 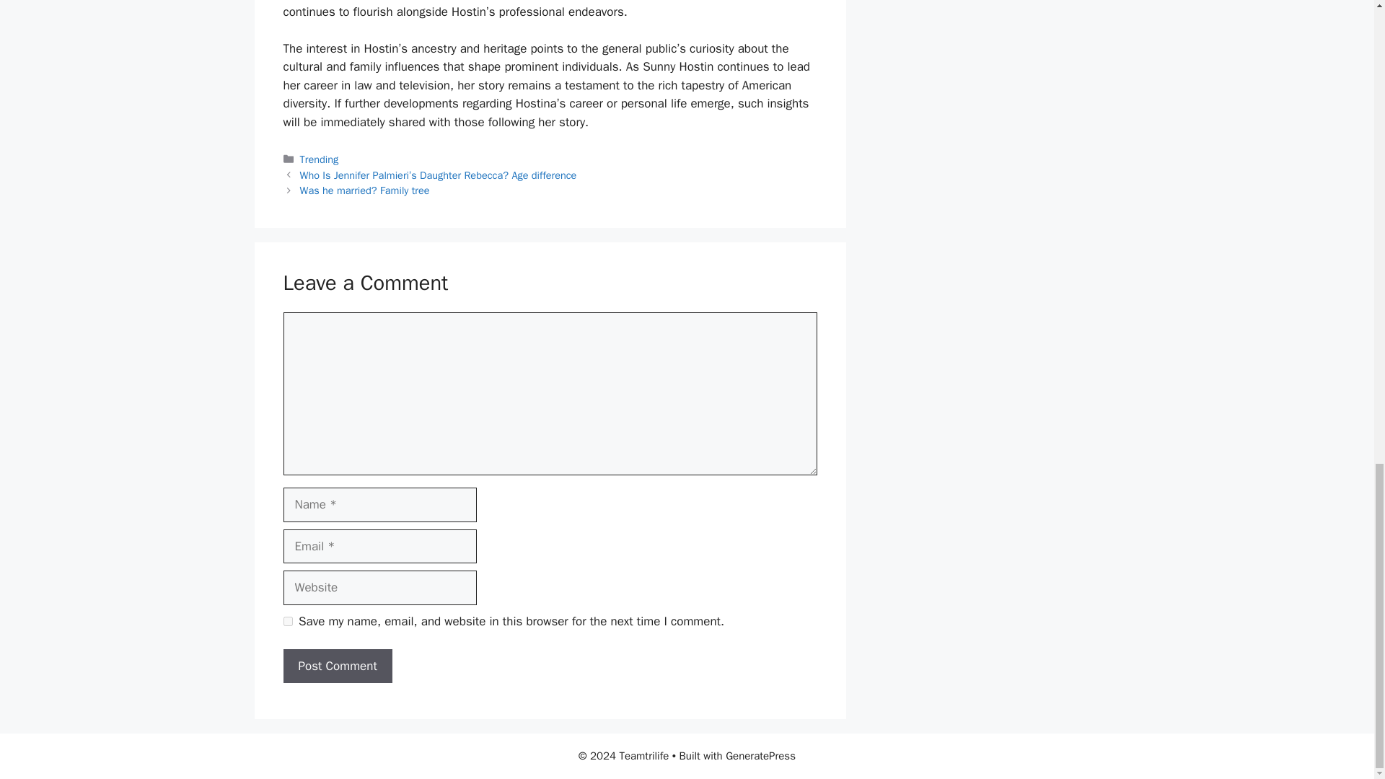 I want to click on Post Comment, so click(x=337, y=666).